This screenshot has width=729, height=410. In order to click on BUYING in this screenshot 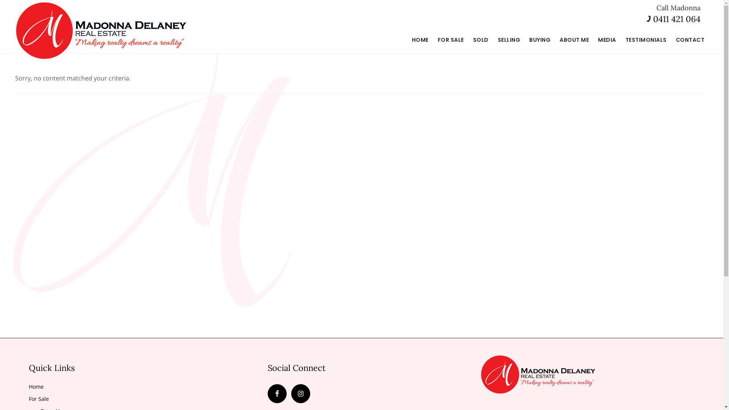, I will do `click(540, 40)`.